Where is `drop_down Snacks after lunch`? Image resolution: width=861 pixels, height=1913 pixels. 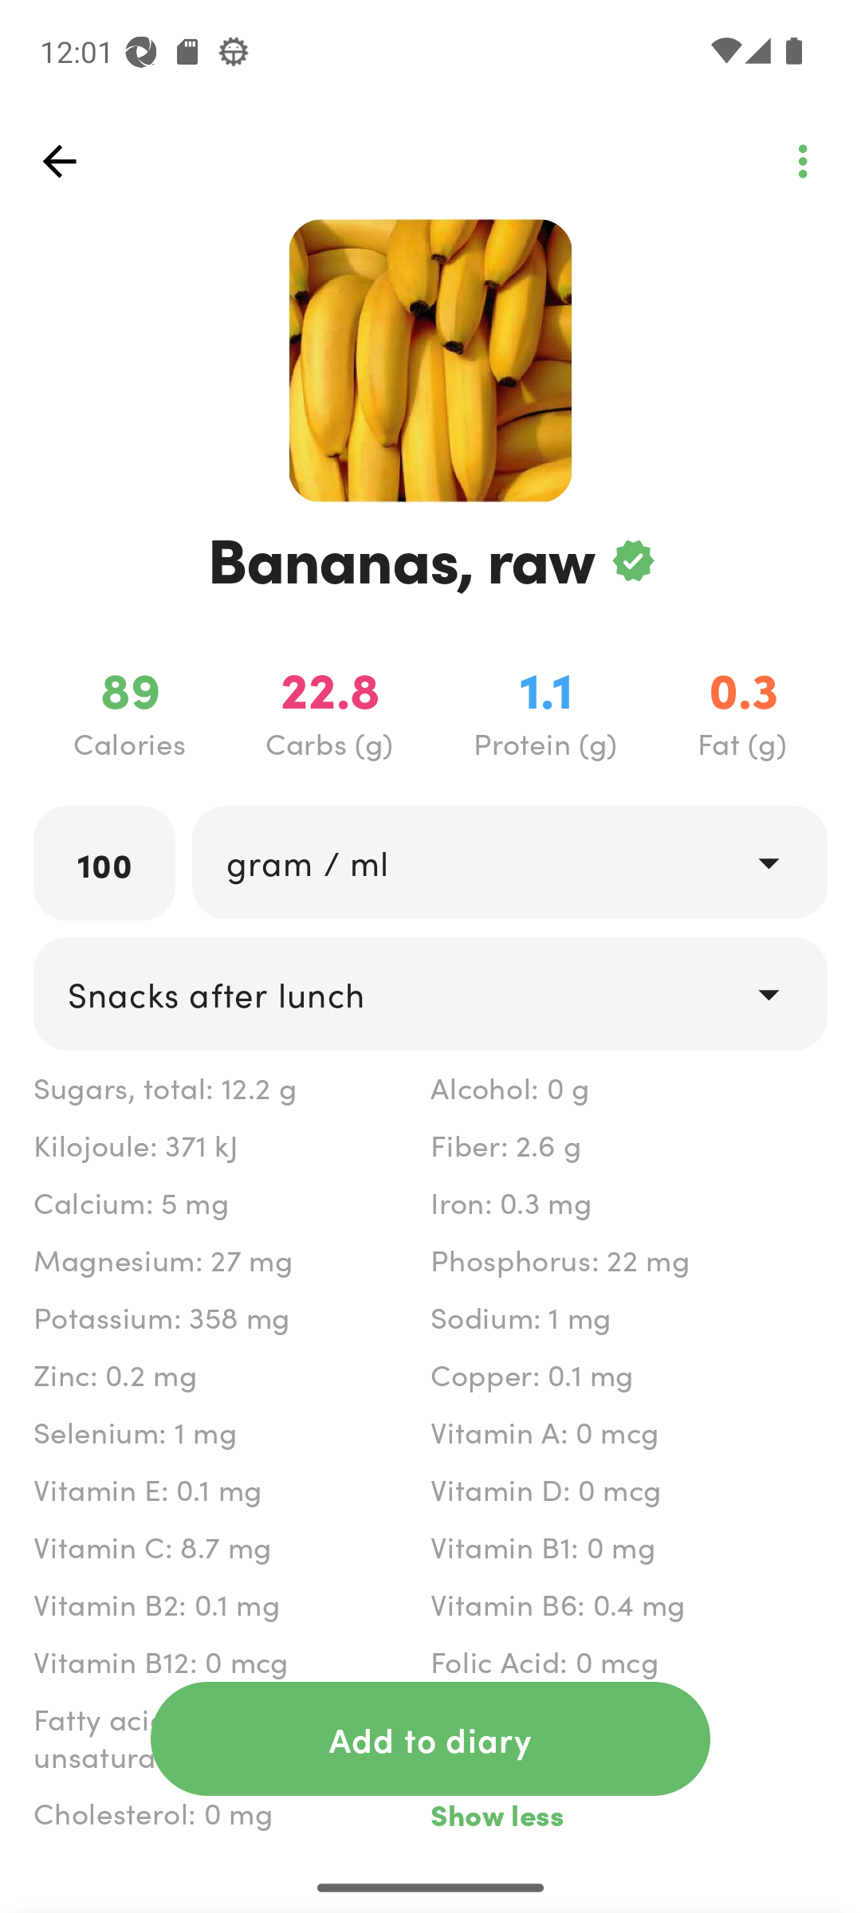 drop_down Snacks after lunch is located at coordinates (431, 993).